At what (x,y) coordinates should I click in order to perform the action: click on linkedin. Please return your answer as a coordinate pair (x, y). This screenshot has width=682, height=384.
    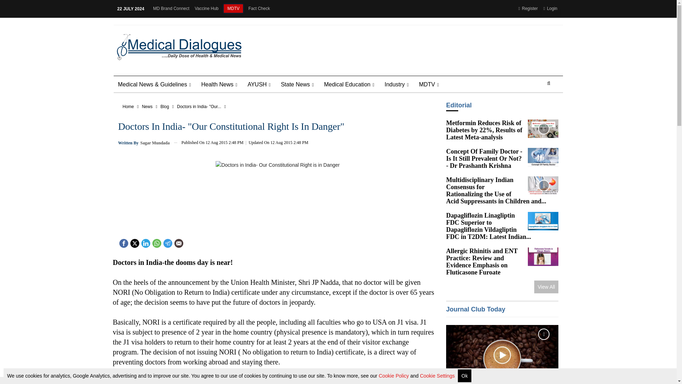
    Looking at the image, I should click on (145, 243).